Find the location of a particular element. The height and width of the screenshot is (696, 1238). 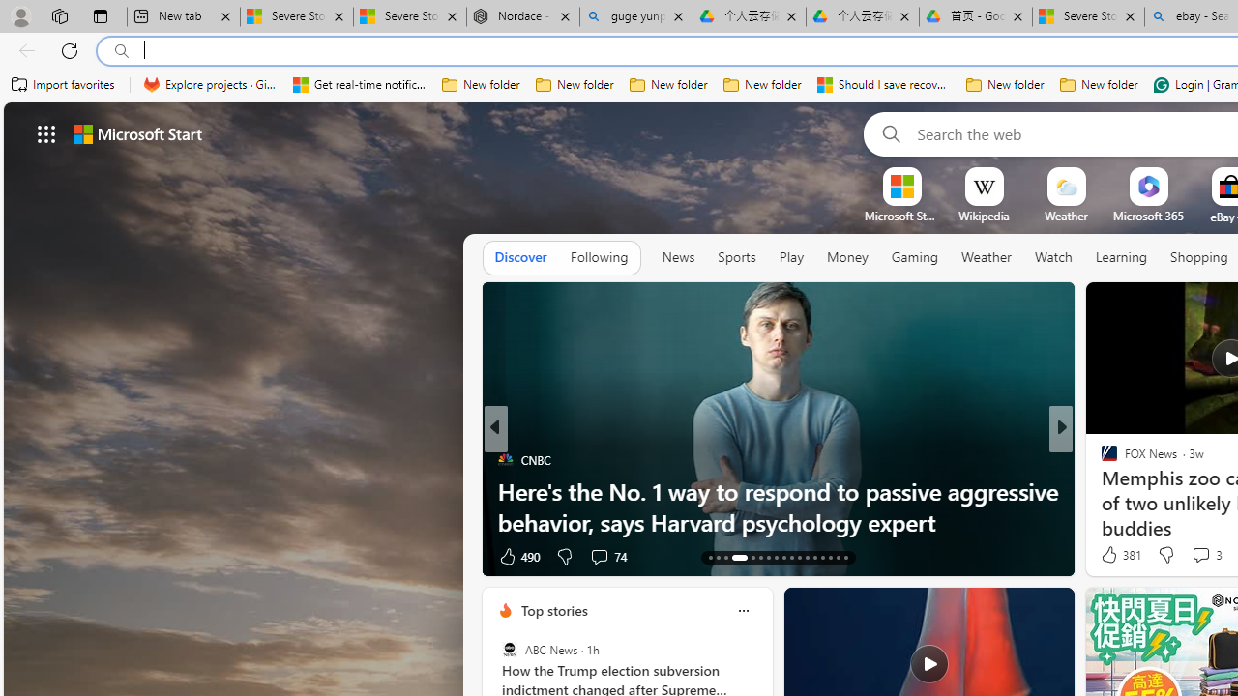

ABC News is located at coordinates (509, 650).